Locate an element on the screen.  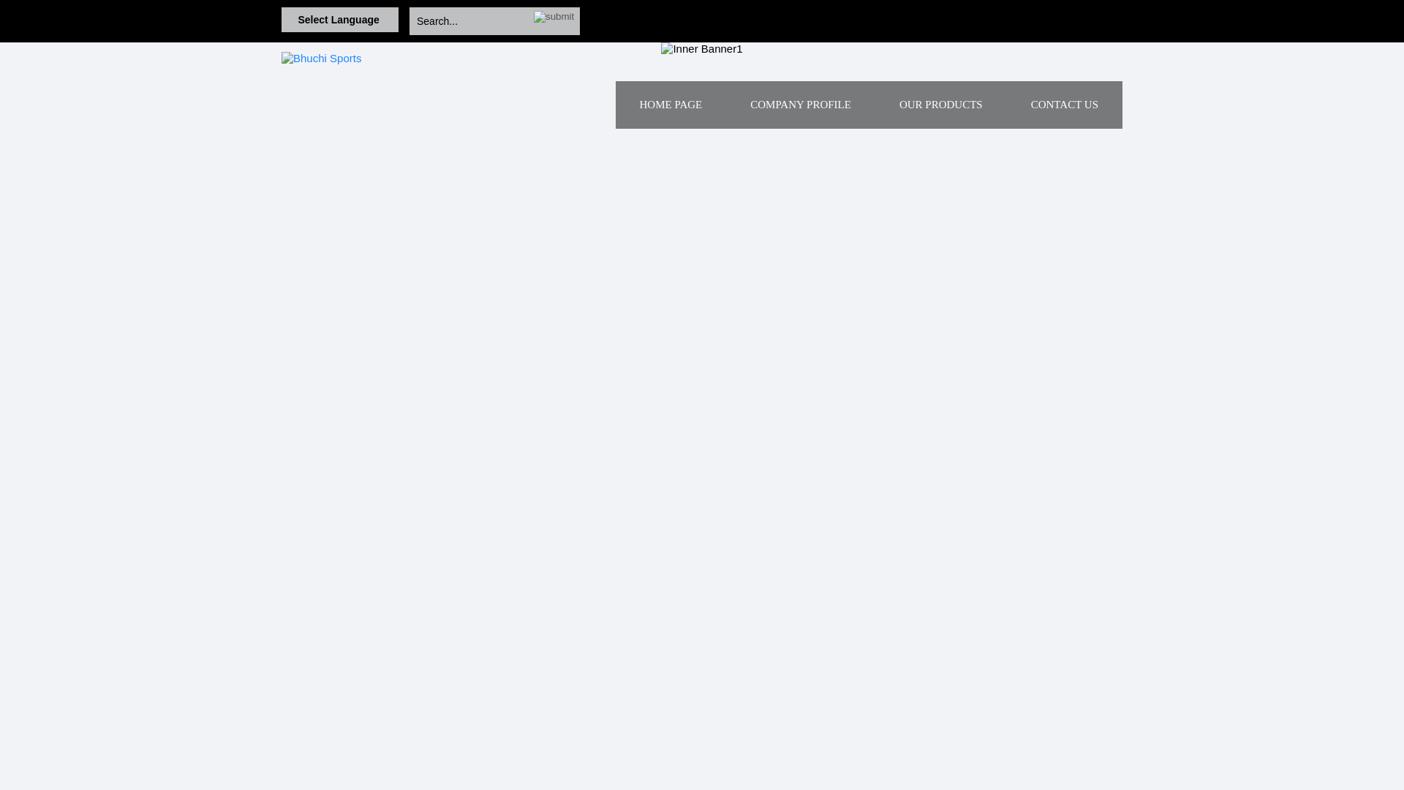
Bhuchi Sports is located at coordinates (321, 58).